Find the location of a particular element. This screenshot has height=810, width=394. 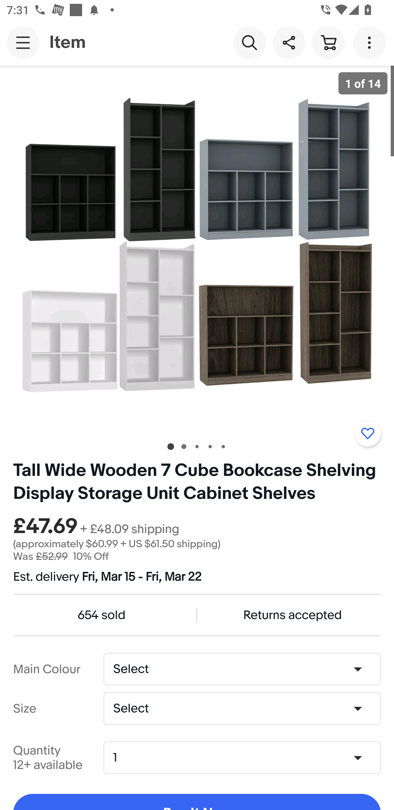

Add to watchlist is located at coordinates (367, 433).